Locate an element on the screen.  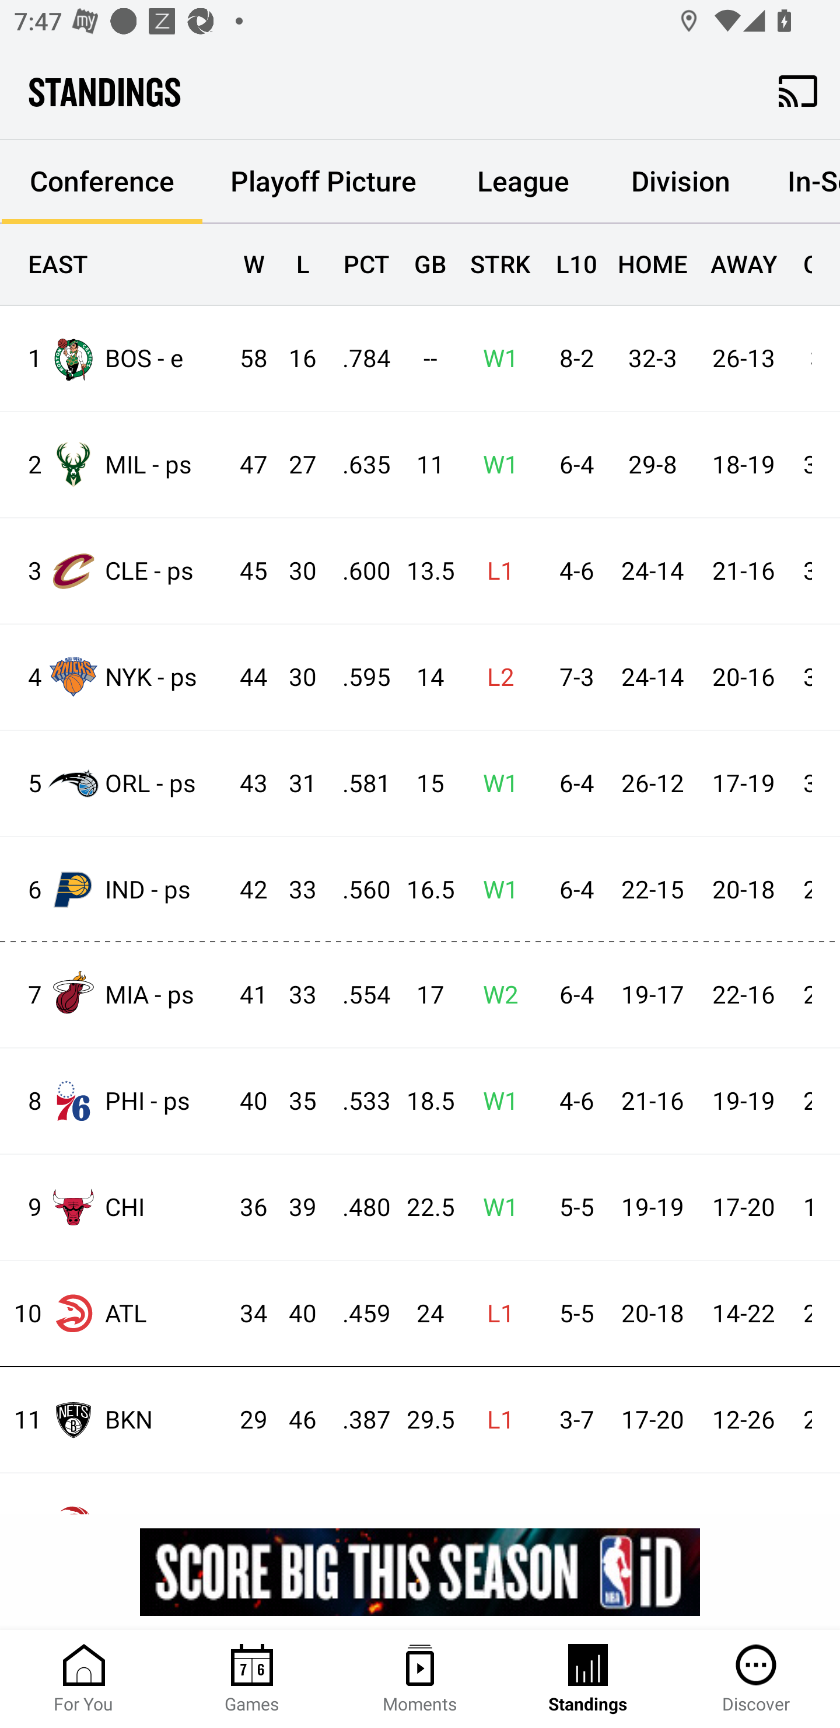
1 BOS - e is located at coordinates (114, 358).